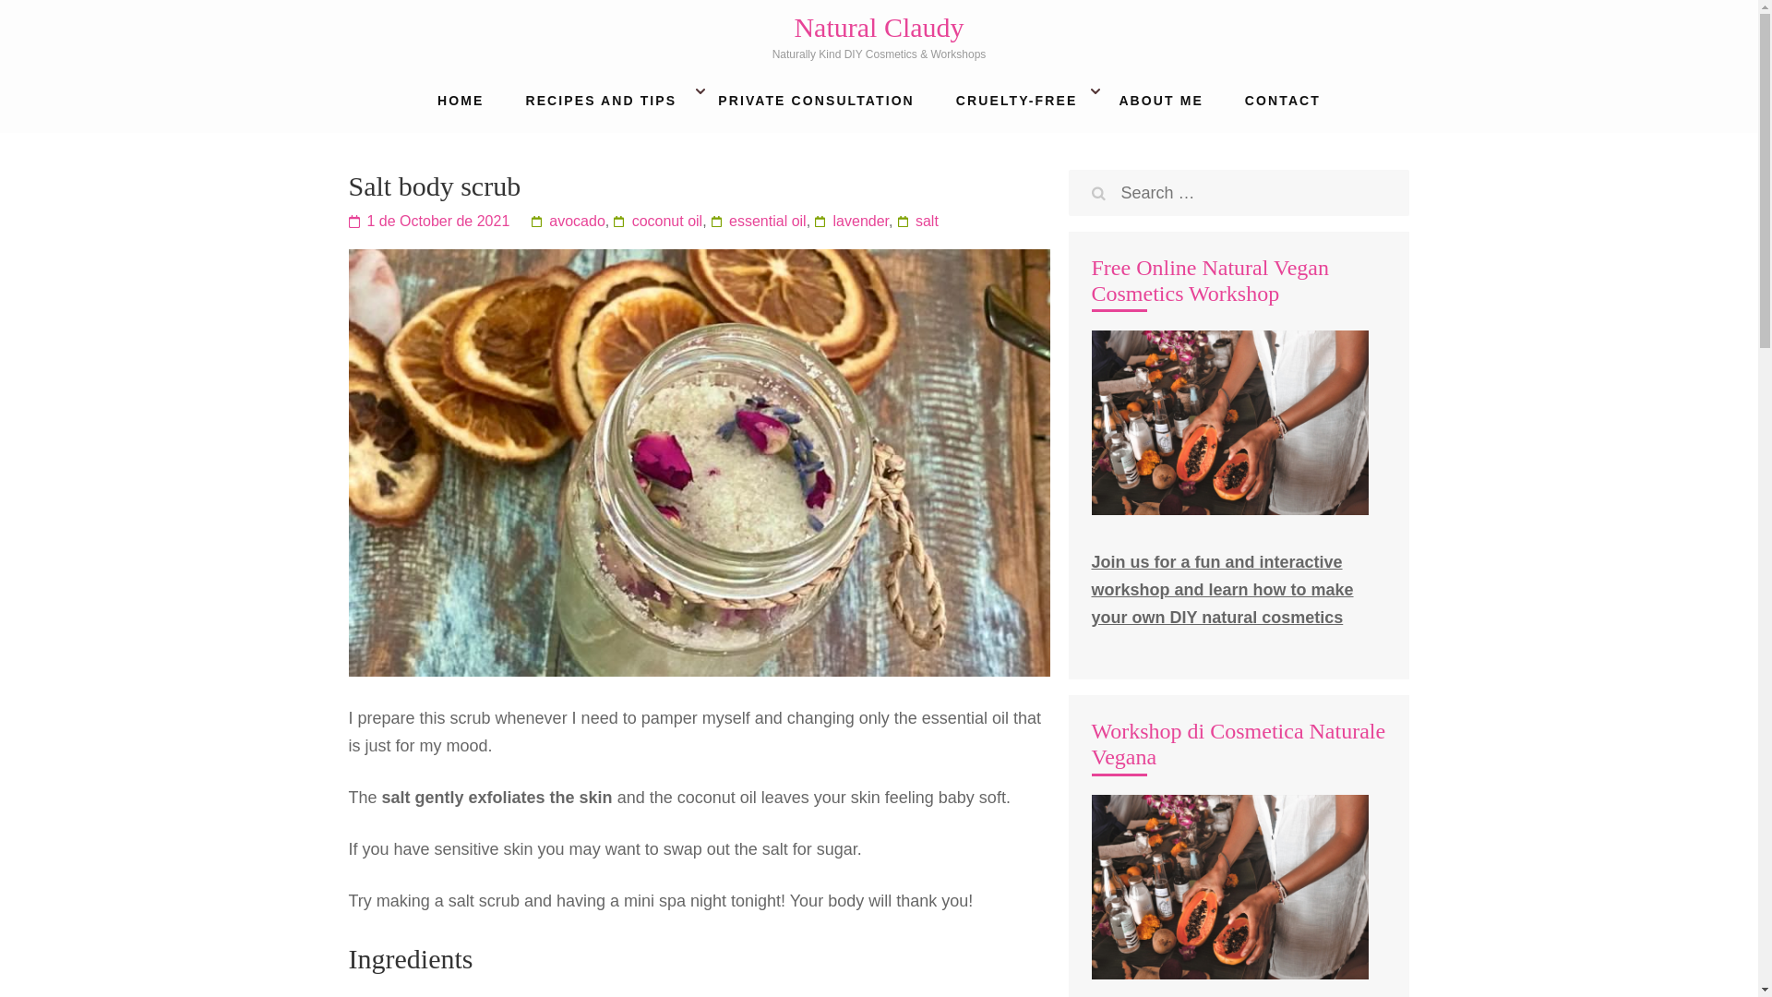 The width and height of the screenshot is (1772, 997). Describe the element at coordinates (917, 222) in the screenshot. I see `salt` at that location.